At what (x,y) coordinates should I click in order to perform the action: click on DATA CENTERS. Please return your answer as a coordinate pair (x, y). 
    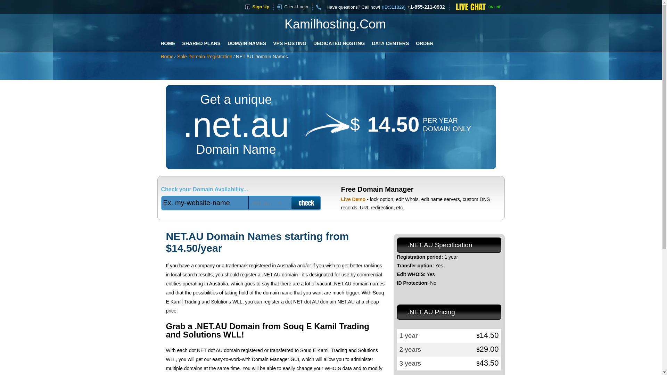
    Looking at the image, I should click on (390, 43).